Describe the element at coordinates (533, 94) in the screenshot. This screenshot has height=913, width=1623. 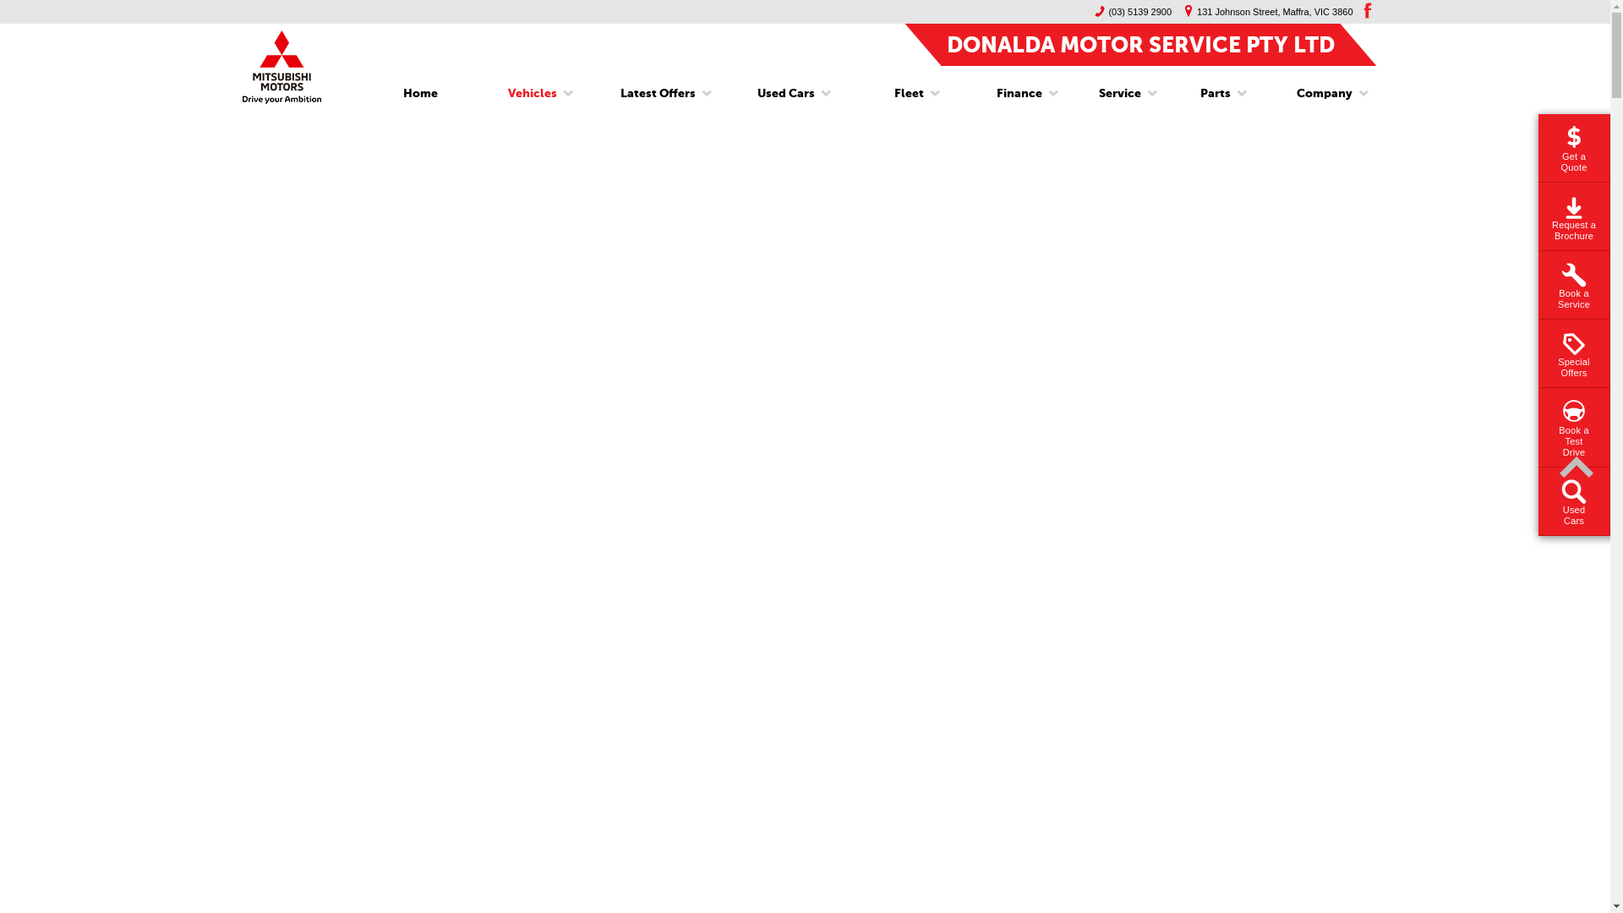
I see `Vehicles` at that location.